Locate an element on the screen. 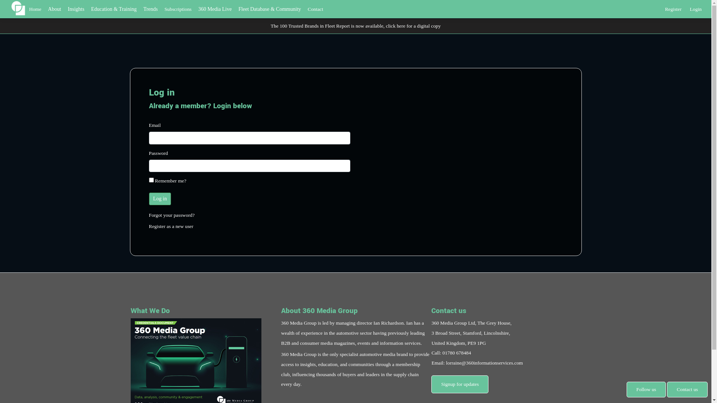 This screenshot has width=717, height=403. Contact us is located at coordinates (687, 390).